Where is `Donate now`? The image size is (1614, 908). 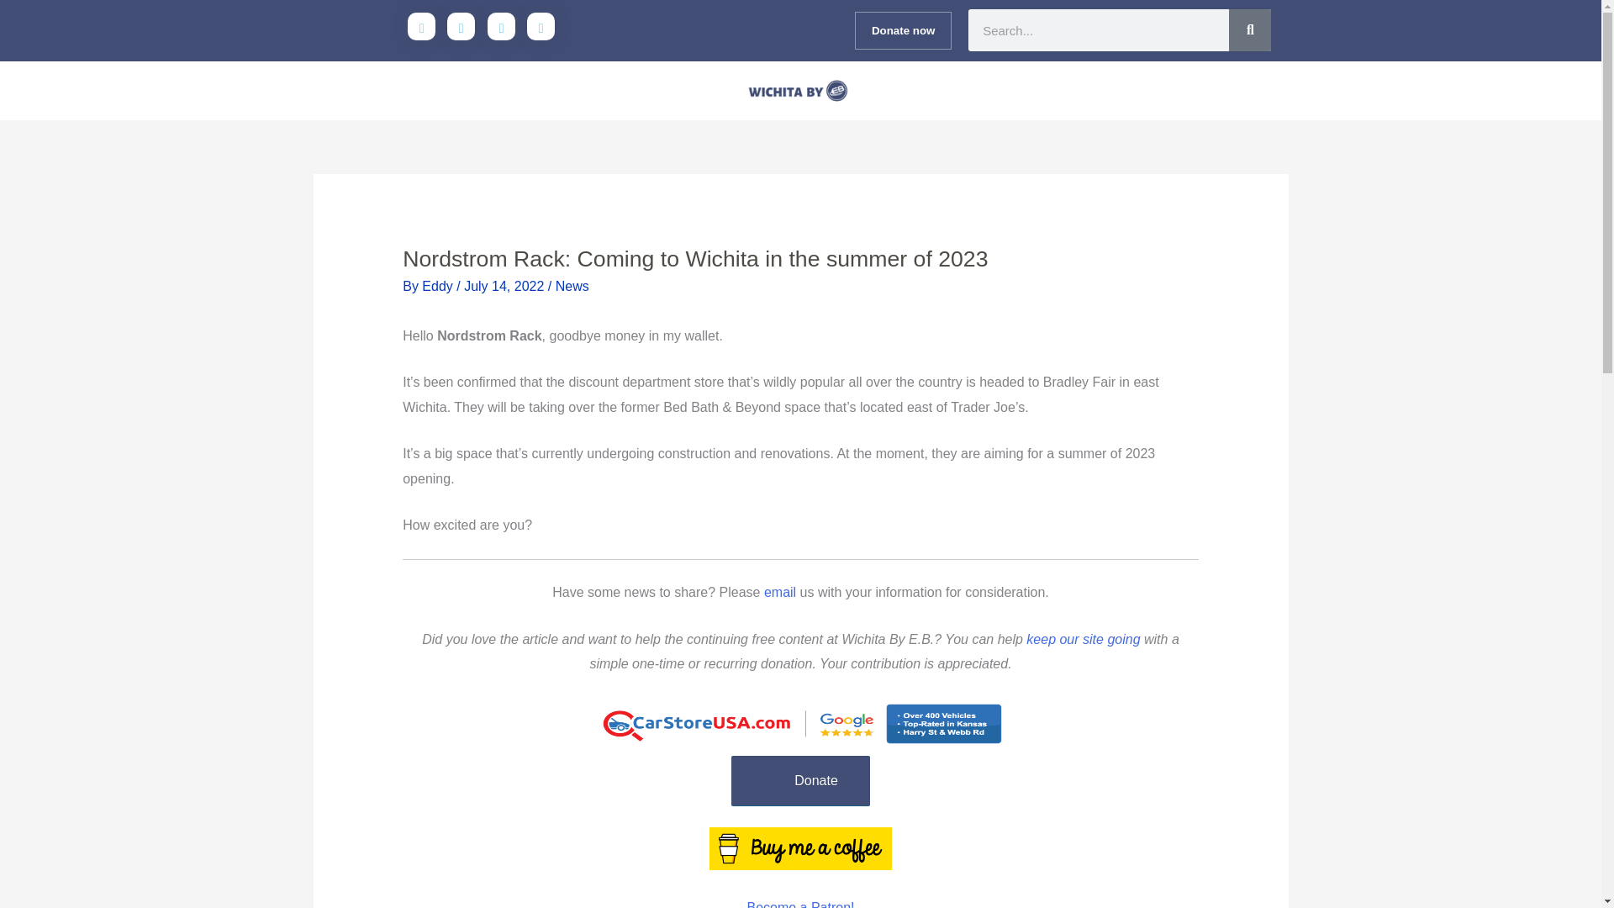 Donate now is located at coordinates (903, 30).